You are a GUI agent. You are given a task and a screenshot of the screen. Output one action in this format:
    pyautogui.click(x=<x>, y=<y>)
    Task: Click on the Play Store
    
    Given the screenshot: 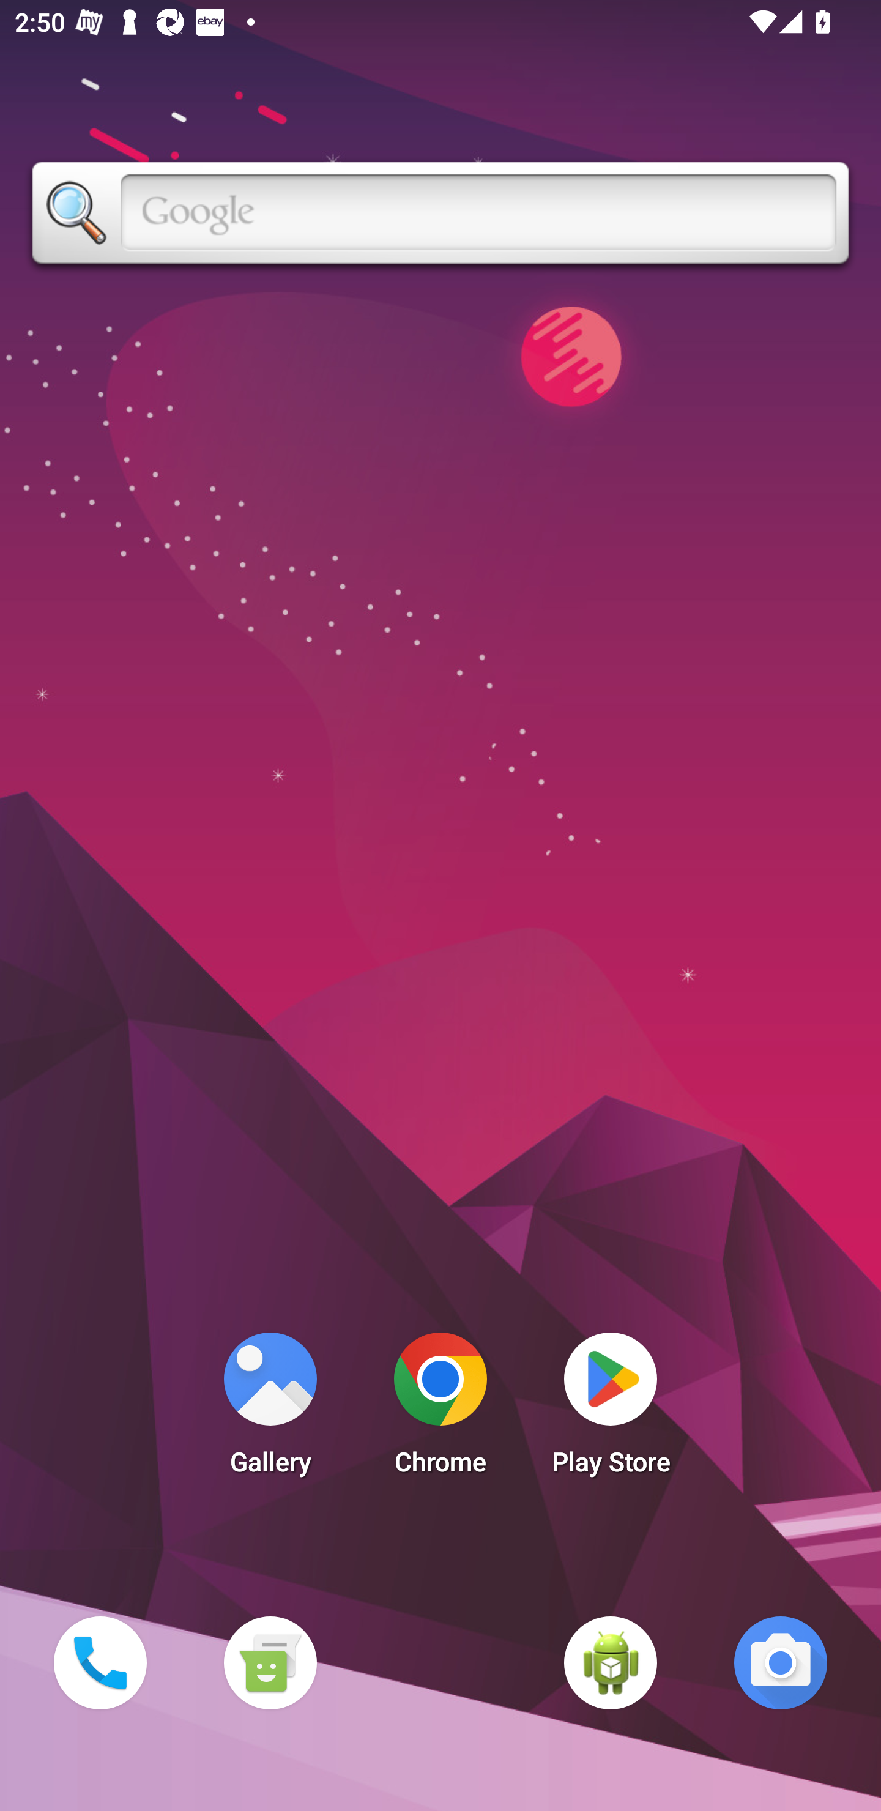 What is the action you would take?
    pyautogui.click(x=611, y=1410)
    